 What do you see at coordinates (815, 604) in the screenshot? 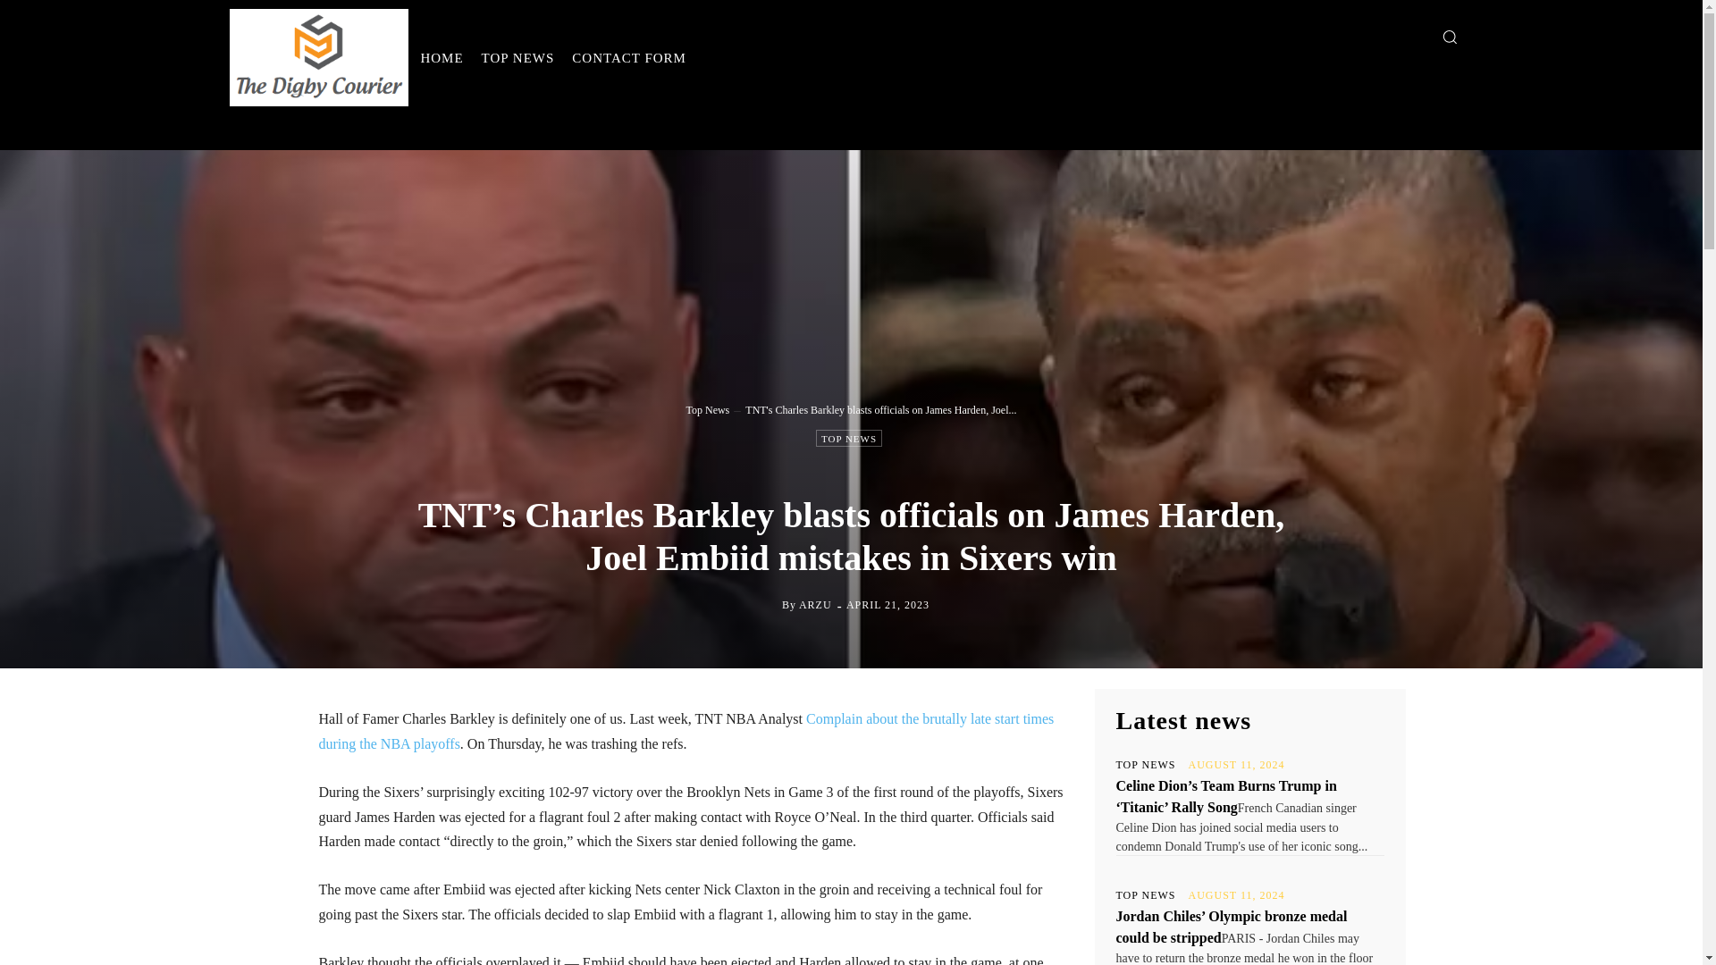
I see `ARZU` at bounding box center [815, 604].